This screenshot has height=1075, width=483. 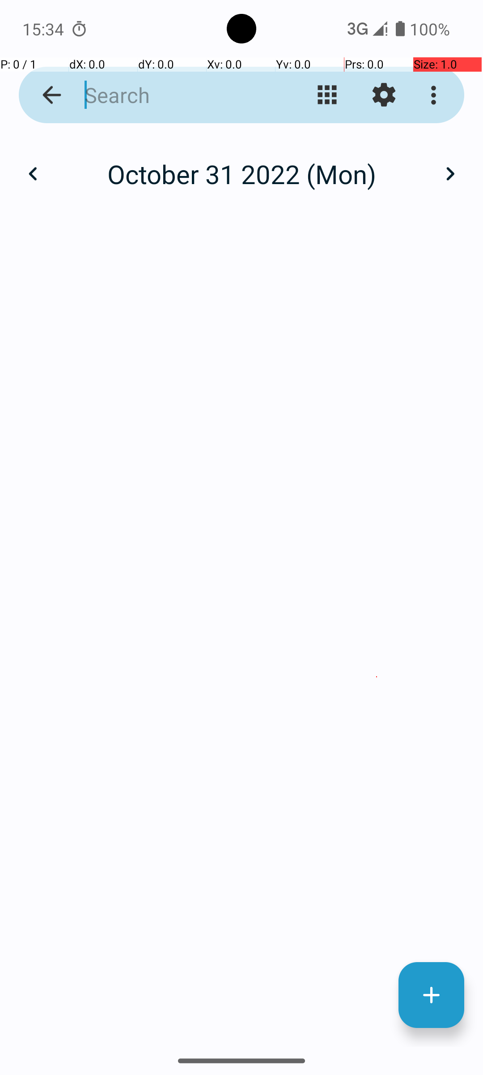 I want to click on October 31 2022 (Mon), so click(x=241, y=174).